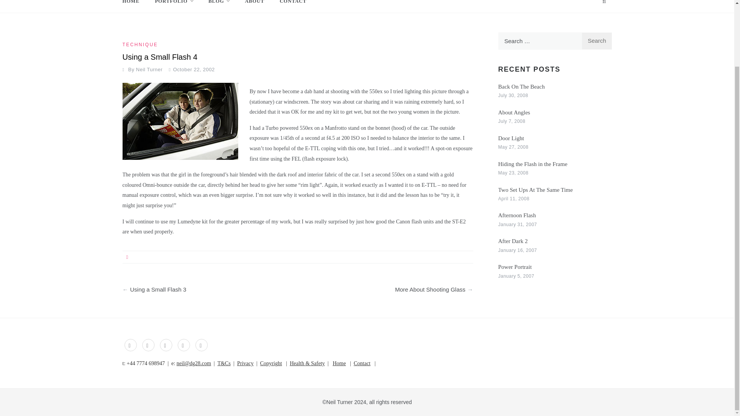  Describe the element at coordinates (513, 241) in the screenshot. I see `After Dark 2` at that location.